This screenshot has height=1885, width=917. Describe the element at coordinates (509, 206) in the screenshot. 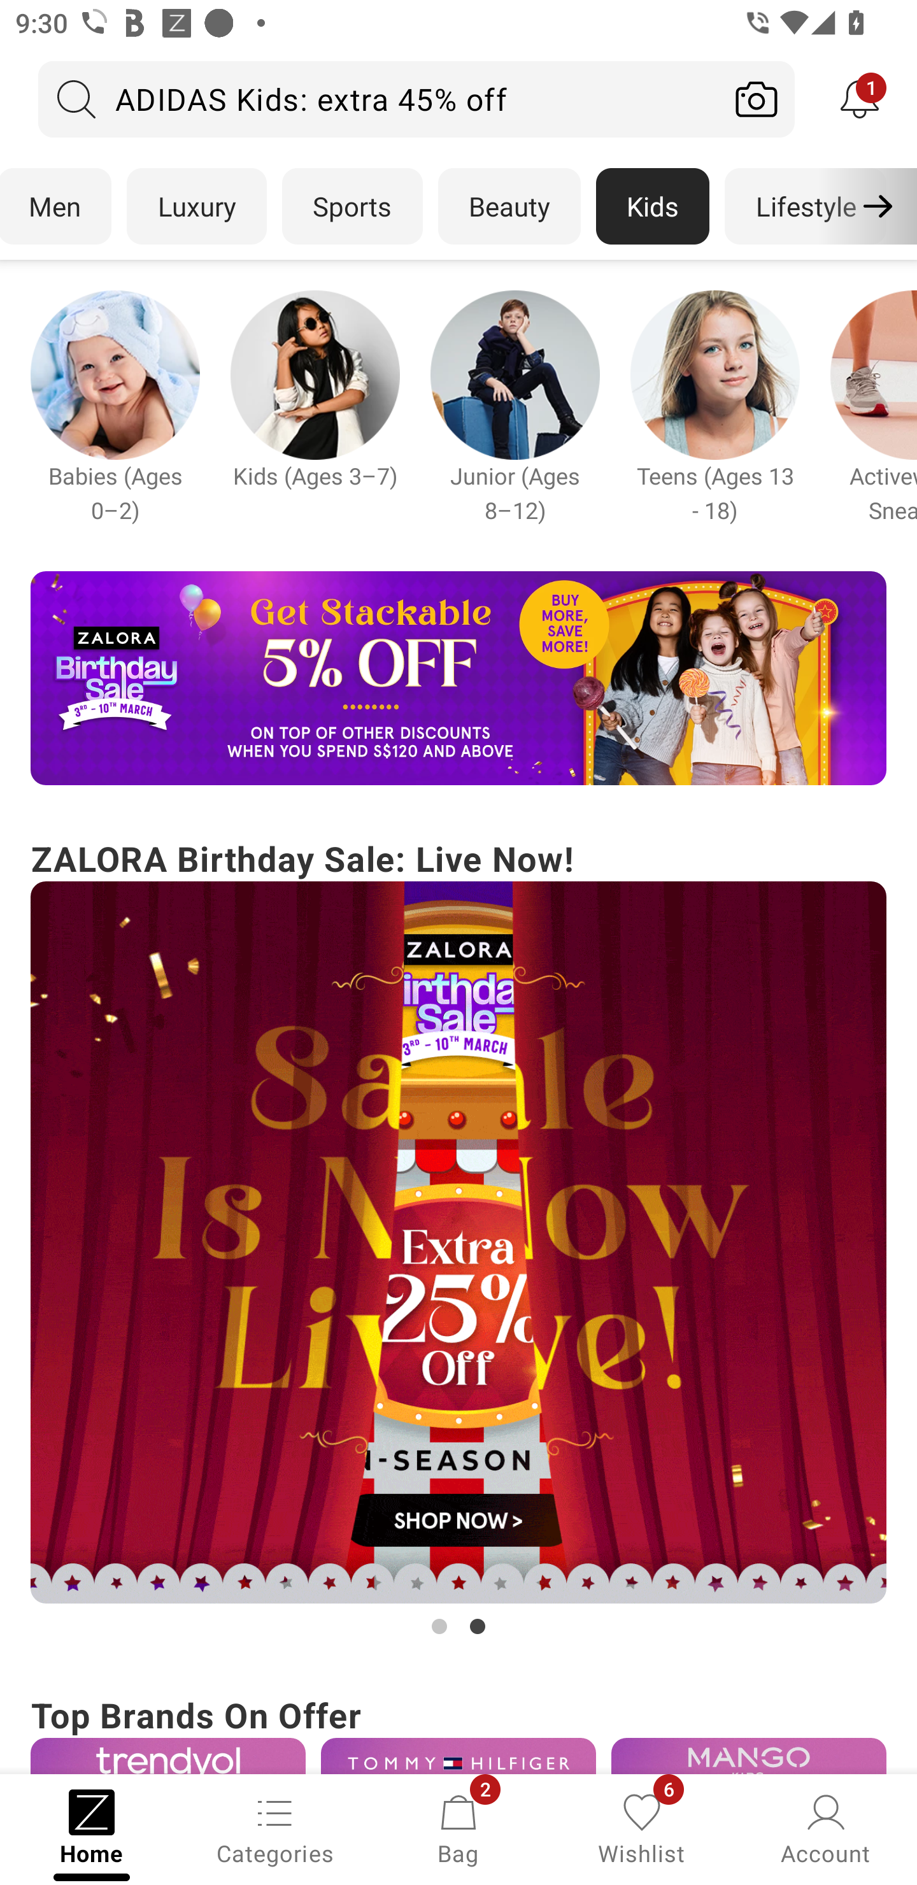

I see `Beauty` at that location.